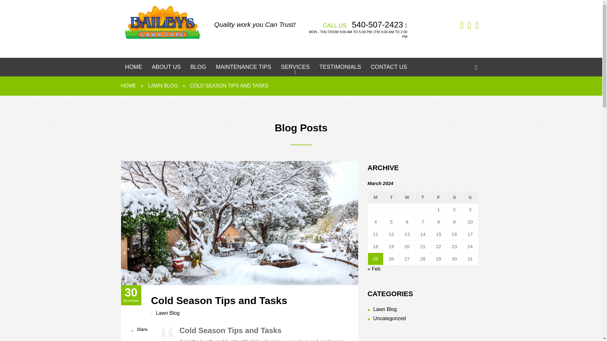 This screenshot has height=341, width=607. I want to click on Home, so click(133, 69).